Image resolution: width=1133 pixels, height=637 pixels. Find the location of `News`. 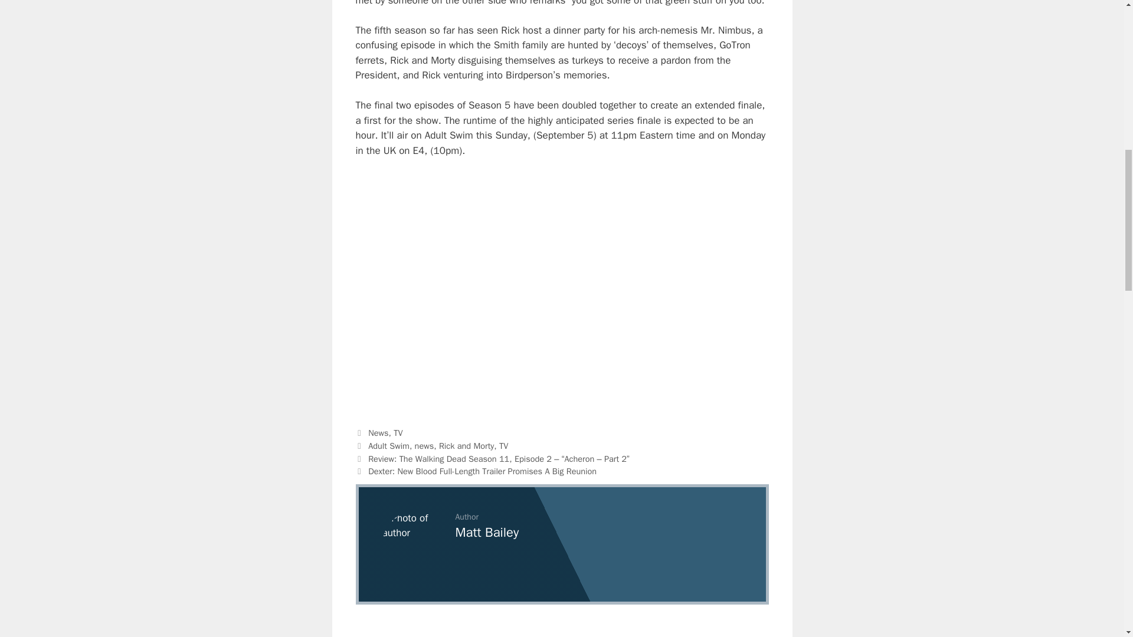

News is located at coordinates (378, 433).